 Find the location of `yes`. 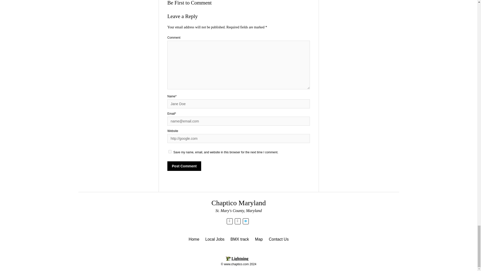

yes is located at coordinates (170, 152).